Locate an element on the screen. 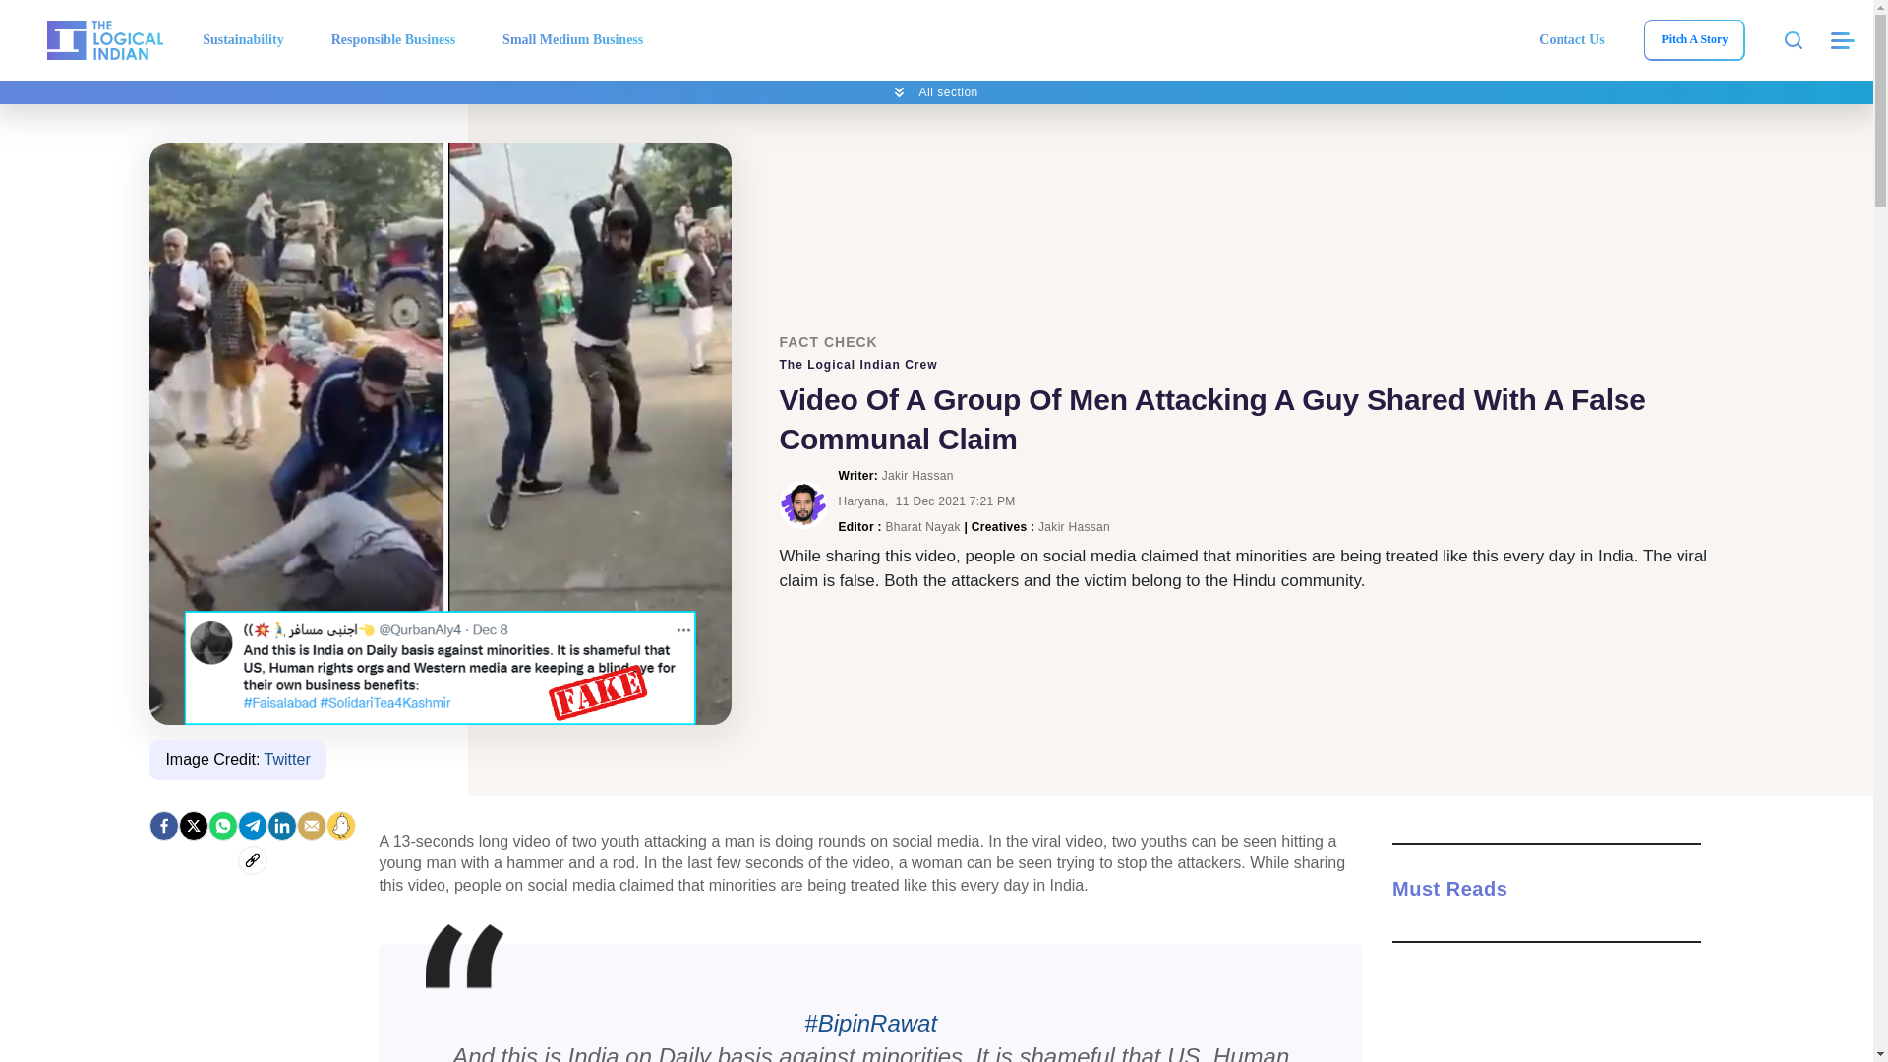  Sustainability is located at coordinates (242, 39).